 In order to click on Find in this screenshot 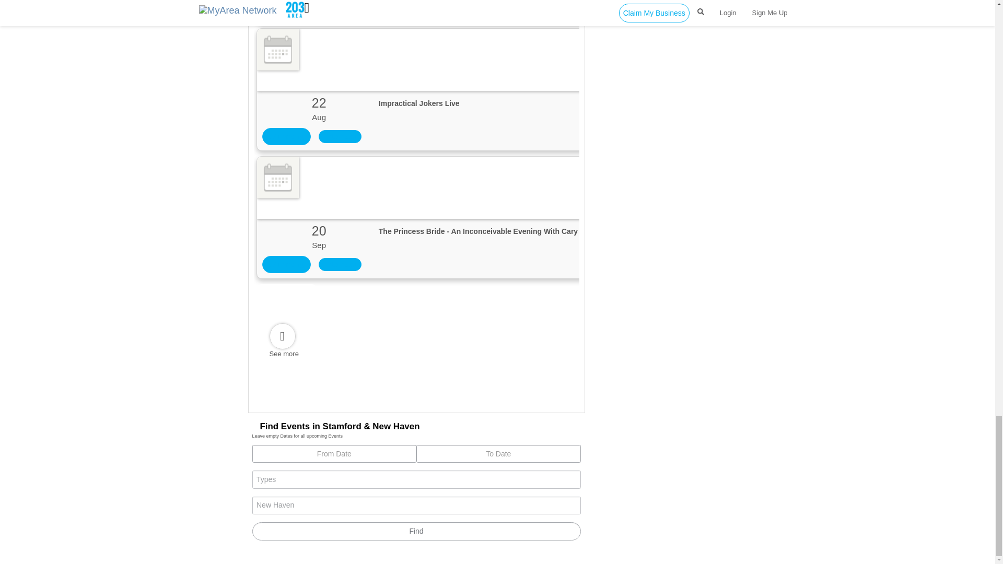, I will do `click(416, 531)`.